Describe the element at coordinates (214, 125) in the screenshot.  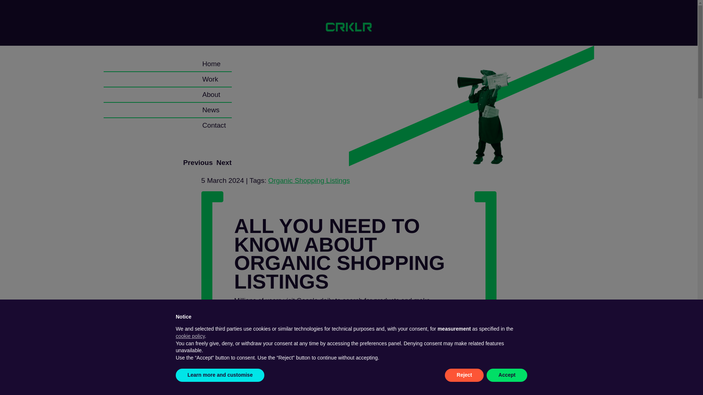
I see `Contact` at that location.